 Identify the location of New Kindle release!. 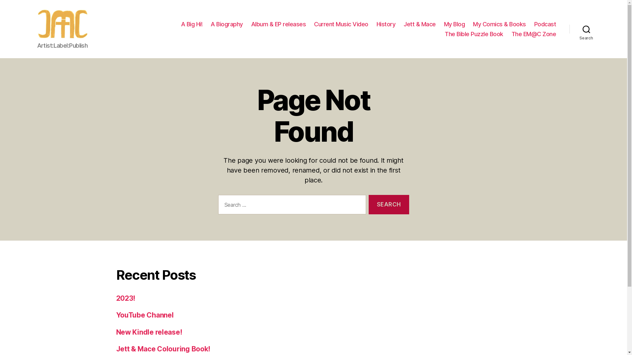
(149, 332).